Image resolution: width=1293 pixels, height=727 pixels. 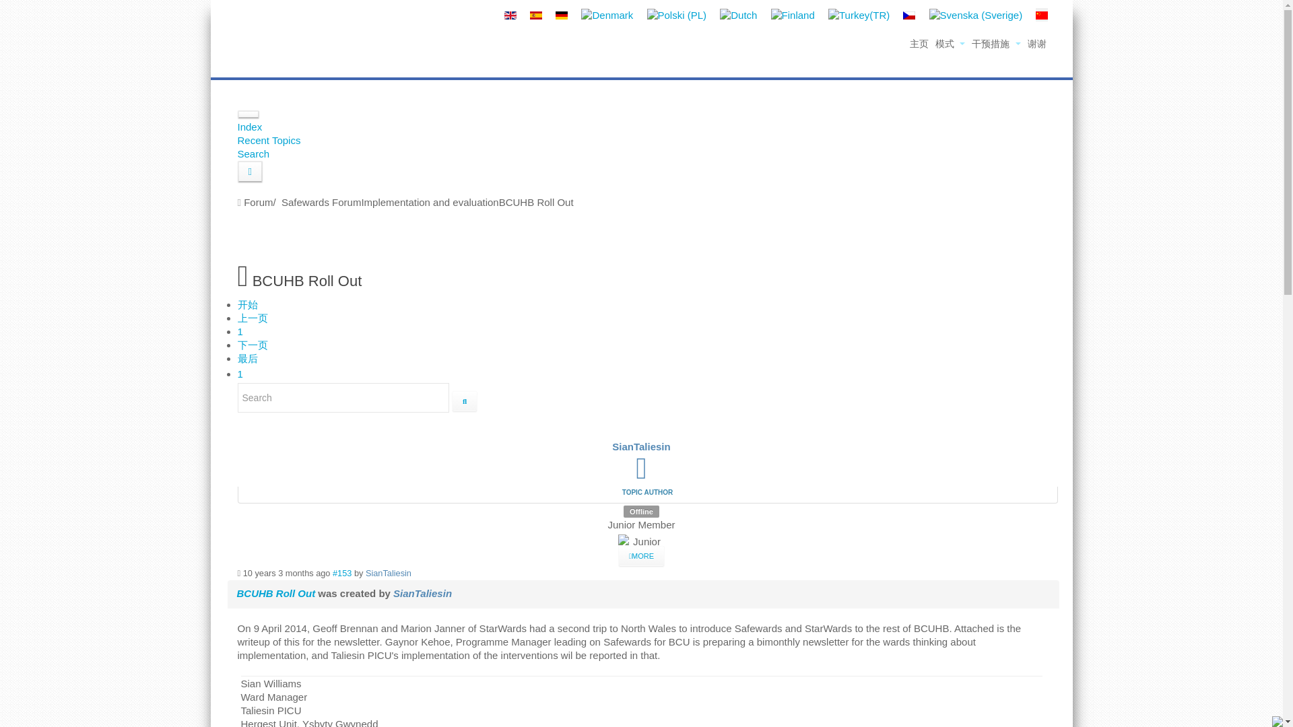 What do you see at coordinates (640, 446) in the screenshot?
I see `View SianTaliesin's Profile` at bounding box center [640, 446].